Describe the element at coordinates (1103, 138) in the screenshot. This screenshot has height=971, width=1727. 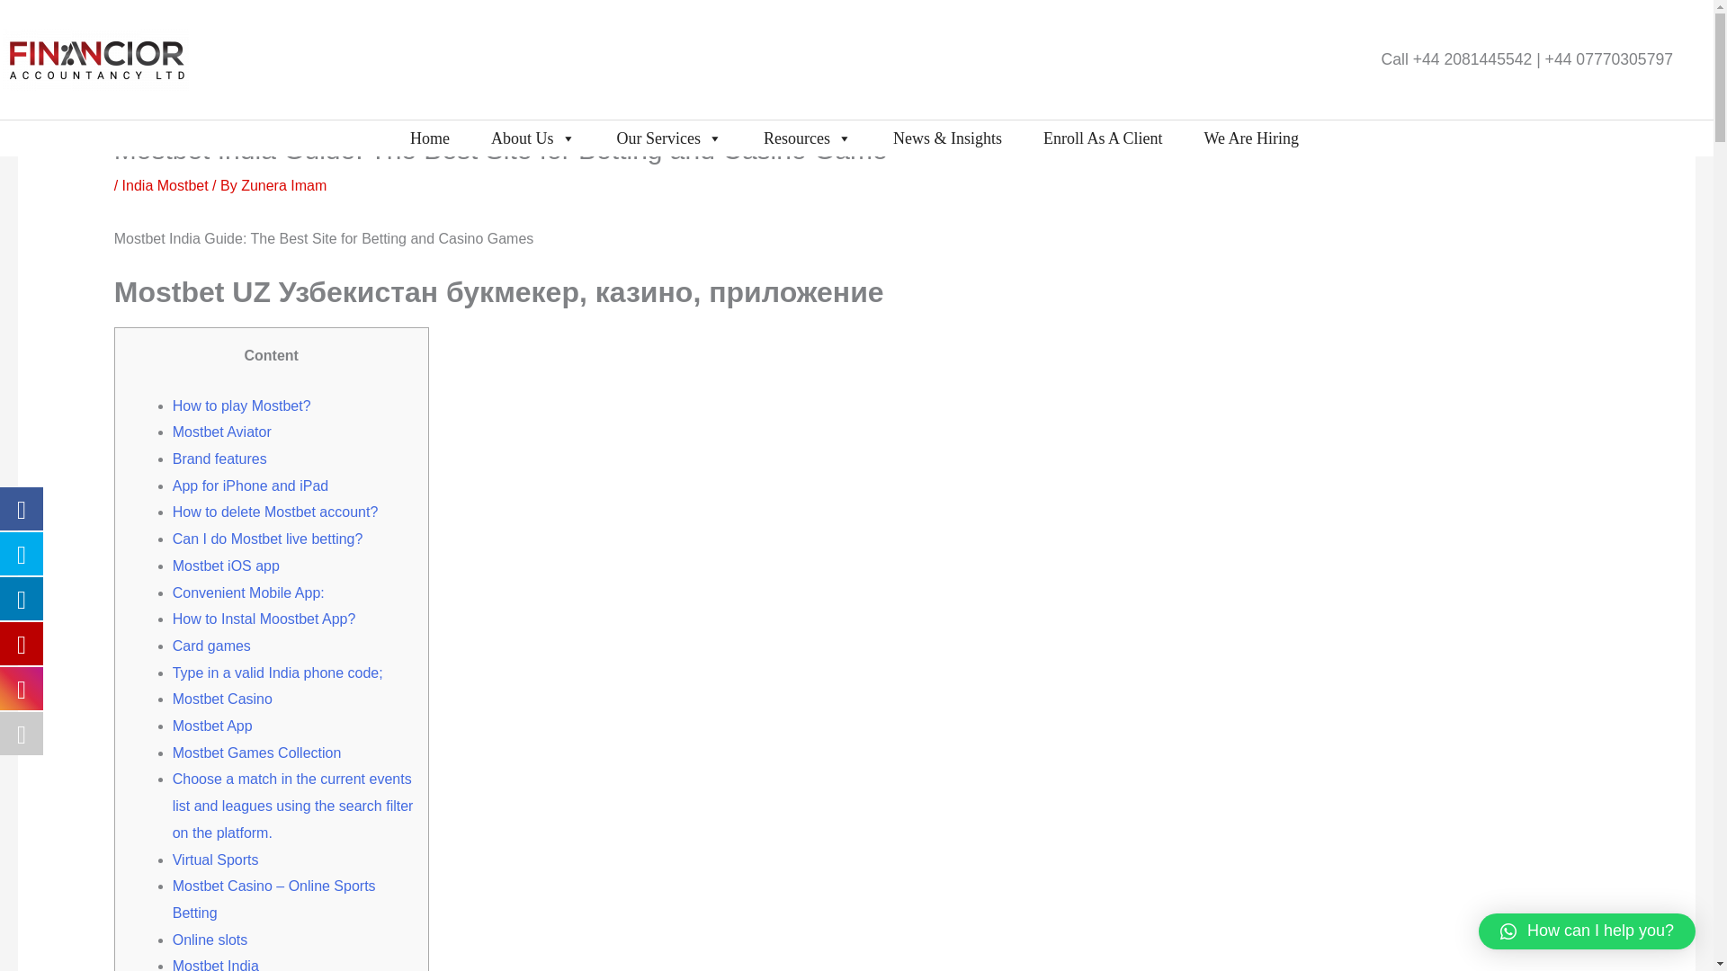
I see `Enroll As A Client` at that location.